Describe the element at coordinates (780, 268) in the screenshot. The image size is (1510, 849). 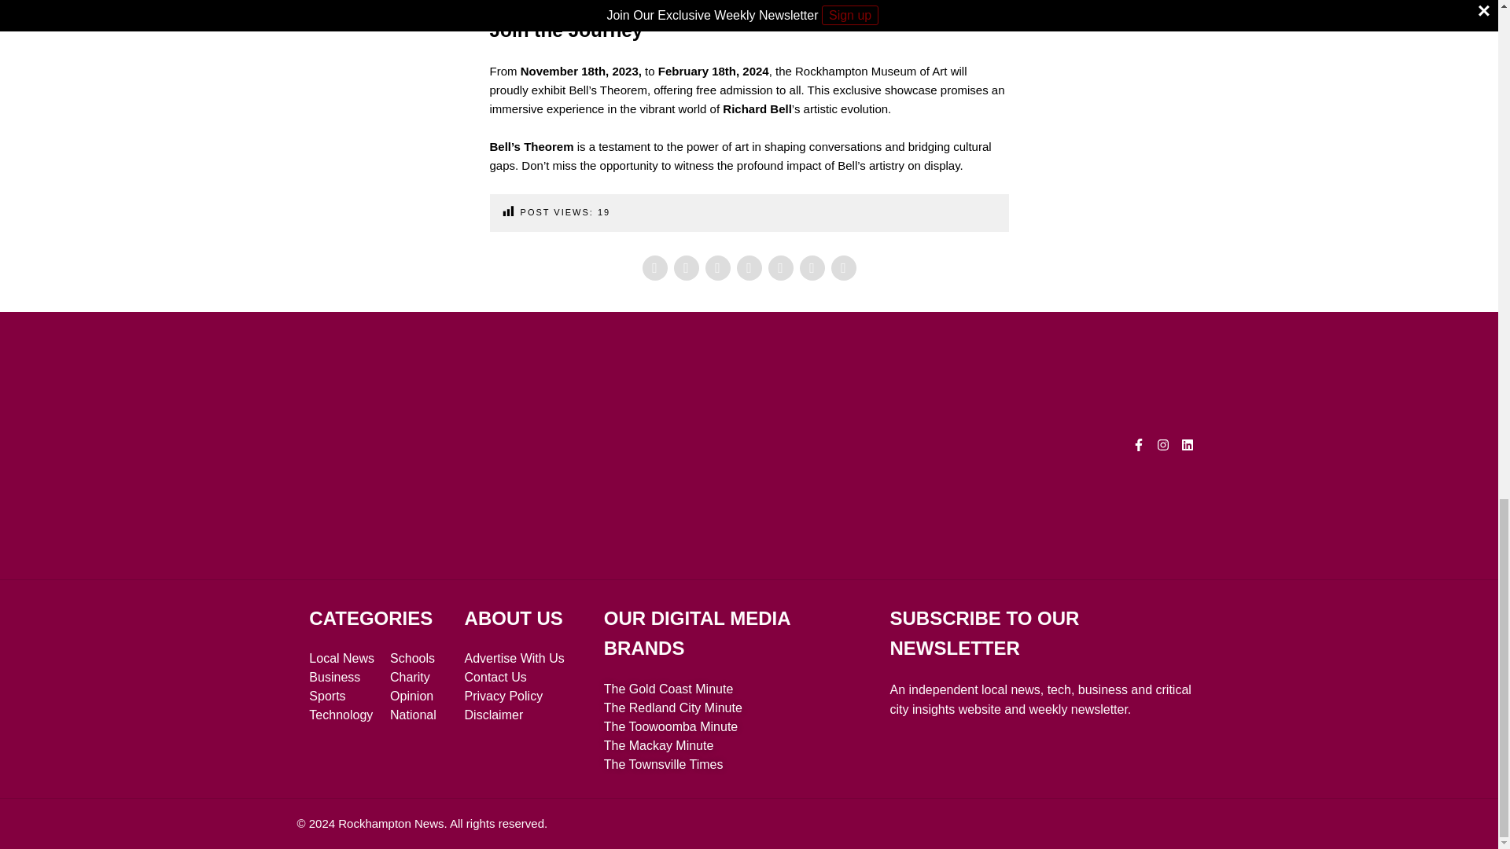
I see `Whatsapp` at that location.